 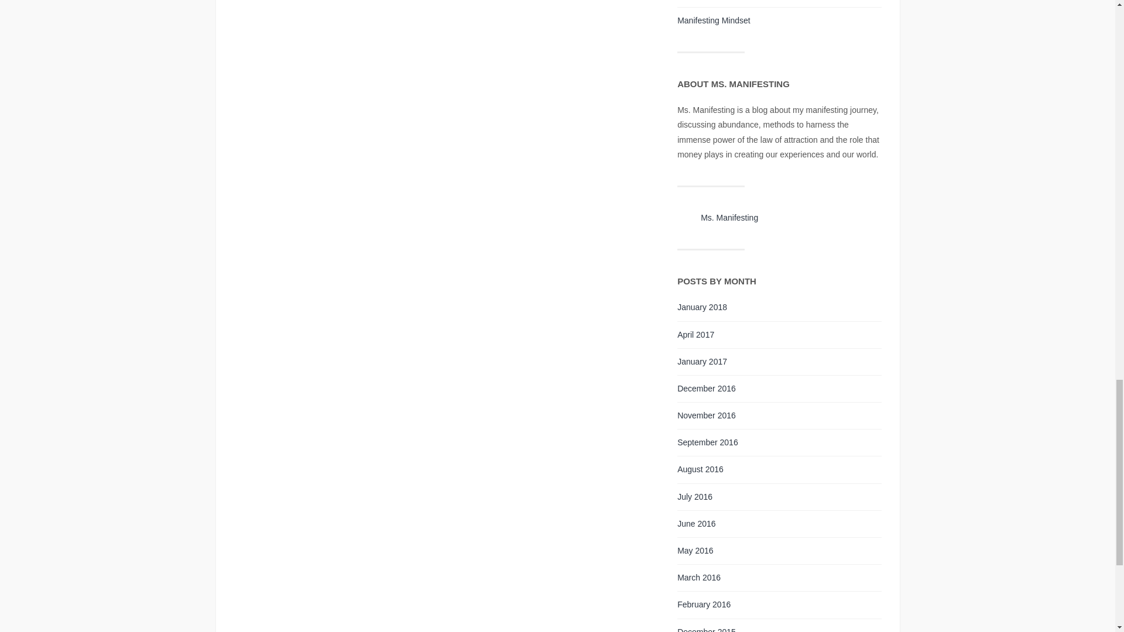 I want to click on December 2015, so click(x=707, y=630).